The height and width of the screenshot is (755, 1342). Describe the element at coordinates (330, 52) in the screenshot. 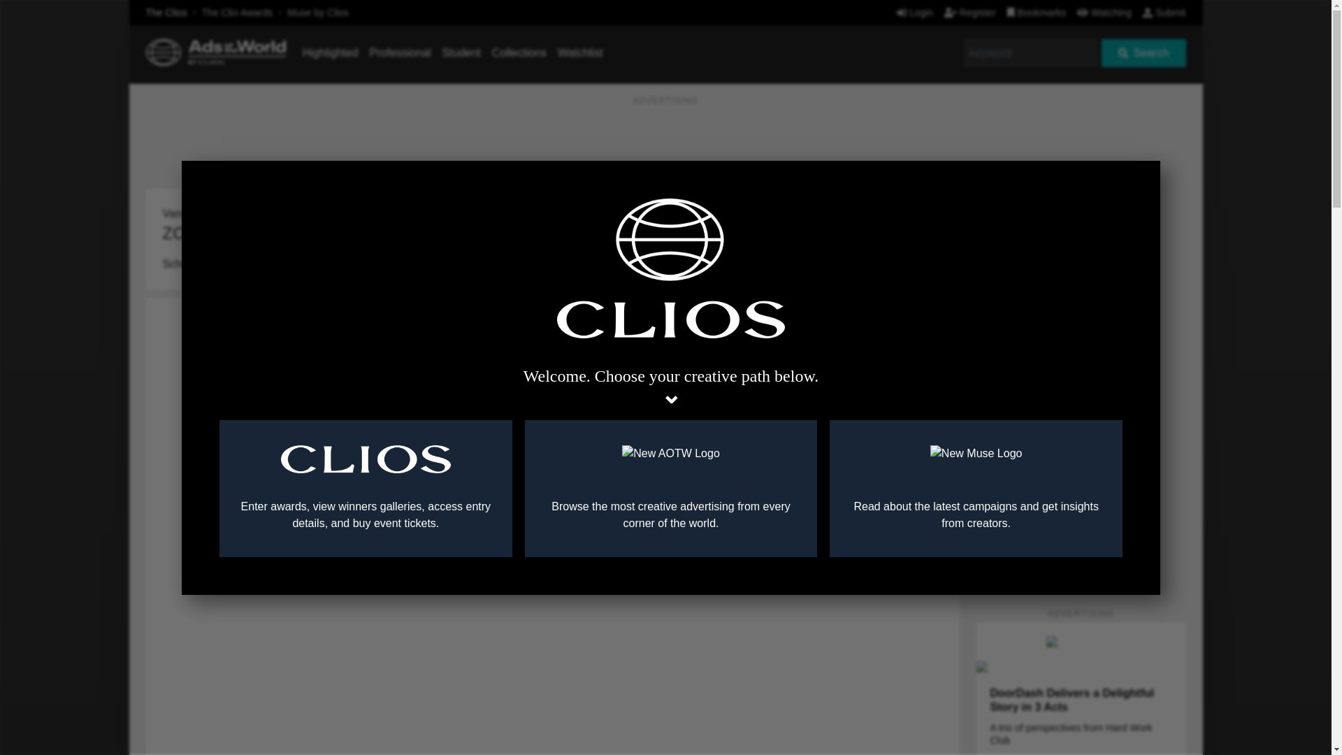

I see `Highlighted` at that location.